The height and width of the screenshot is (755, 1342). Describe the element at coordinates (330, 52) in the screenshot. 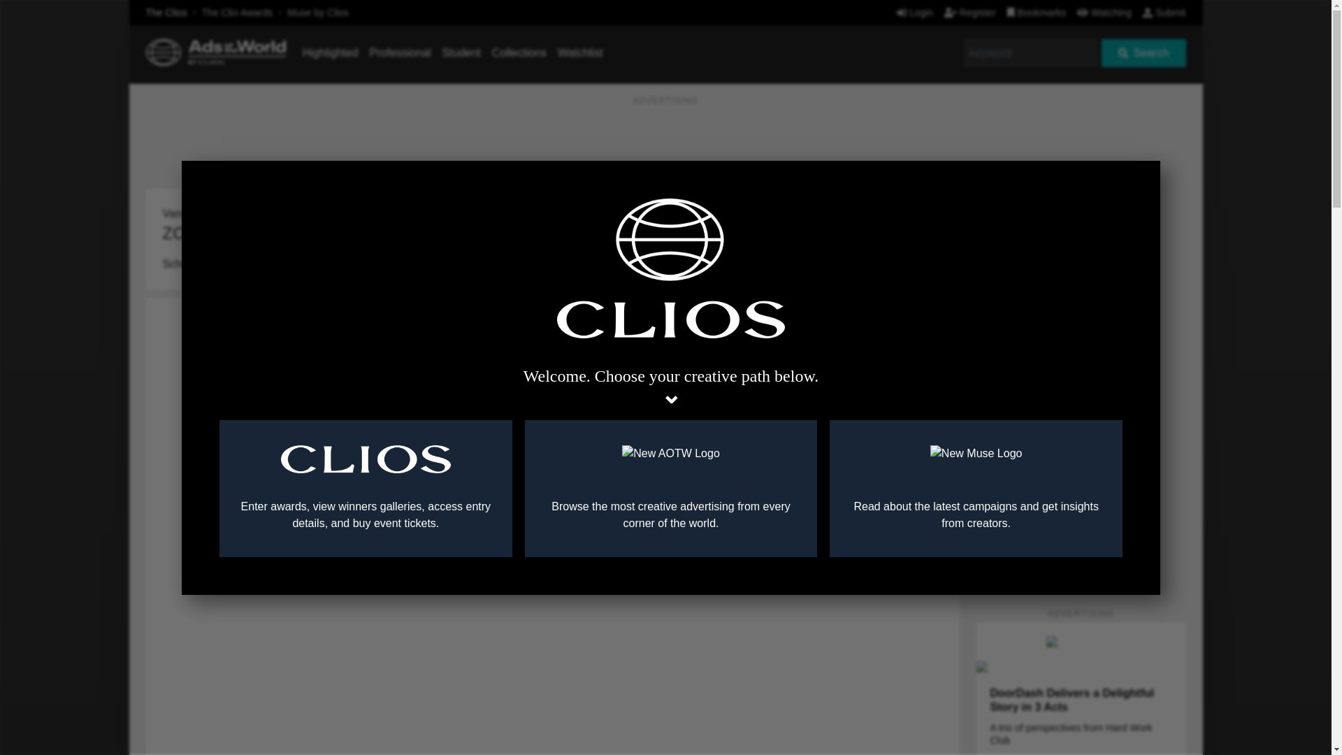

I see `Highlighted` at that location.